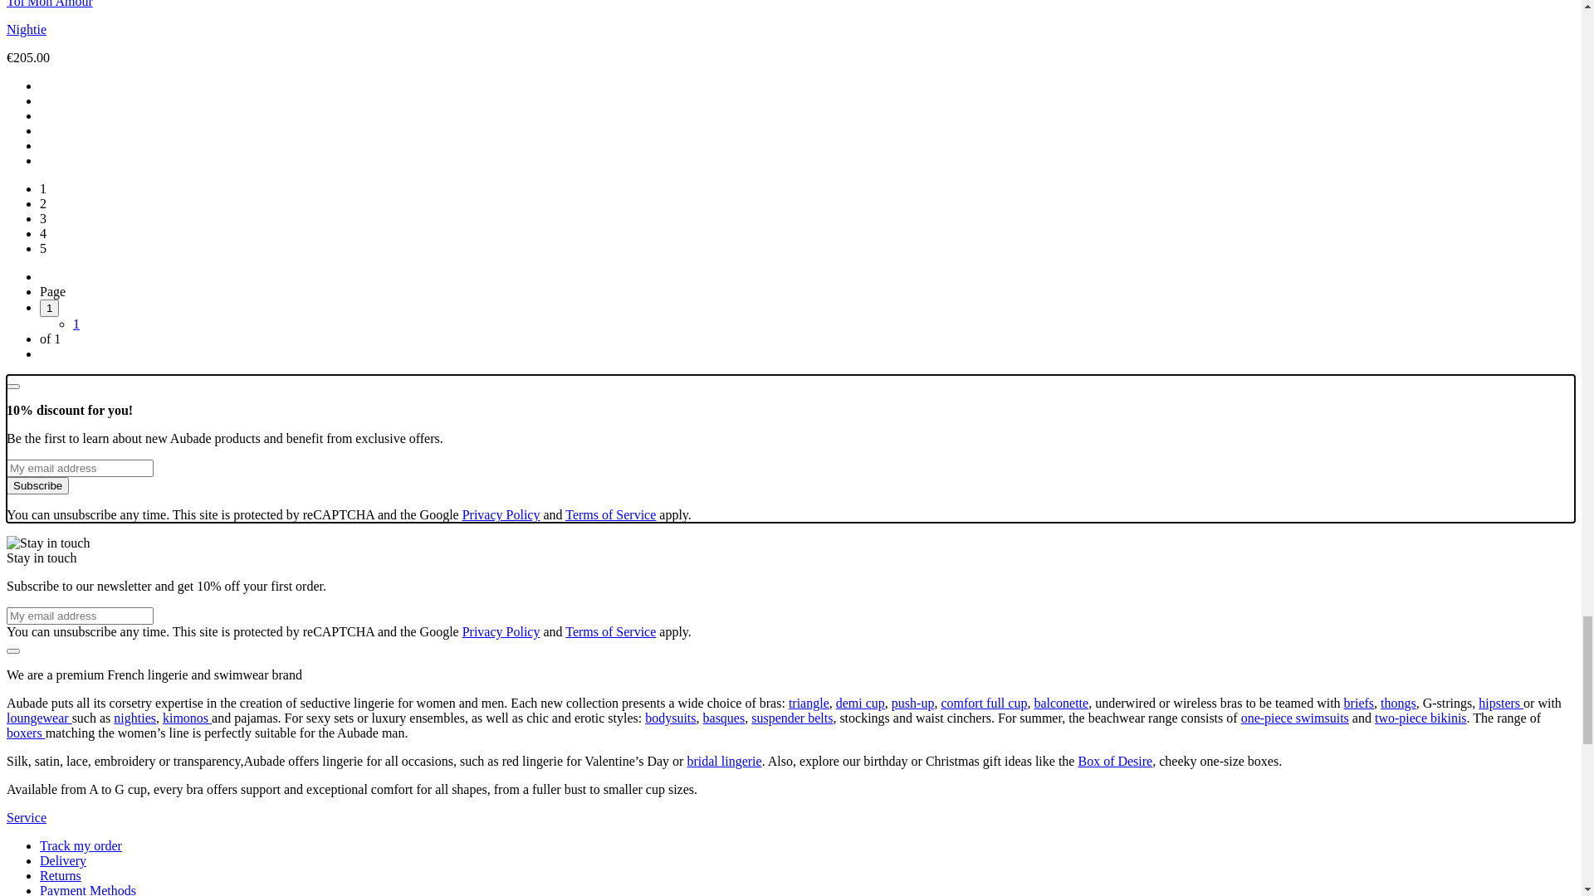 The image size is (1594, 896). I want to click on Bustiers, so click(128, 373).